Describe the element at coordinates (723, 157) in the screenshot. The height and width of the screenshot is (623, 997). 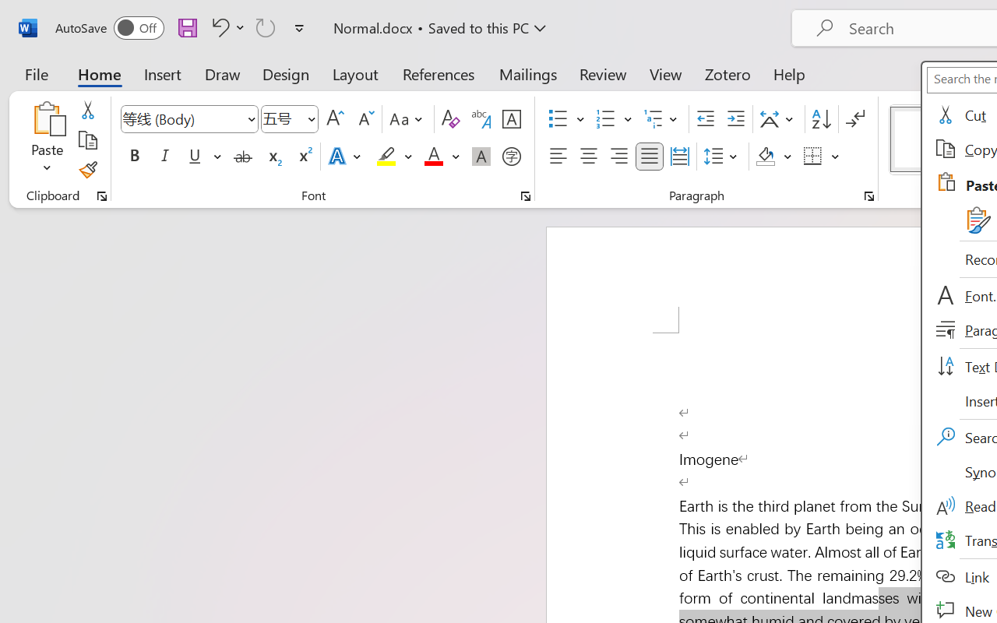
I see `Line and Paragraph Spacing` at that location.